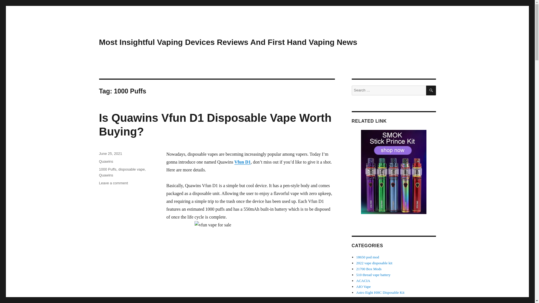  Describe the element at coordinates (376, 302) in the screenshot. I see `Best Auto Squonk Kit 2019` at that location.